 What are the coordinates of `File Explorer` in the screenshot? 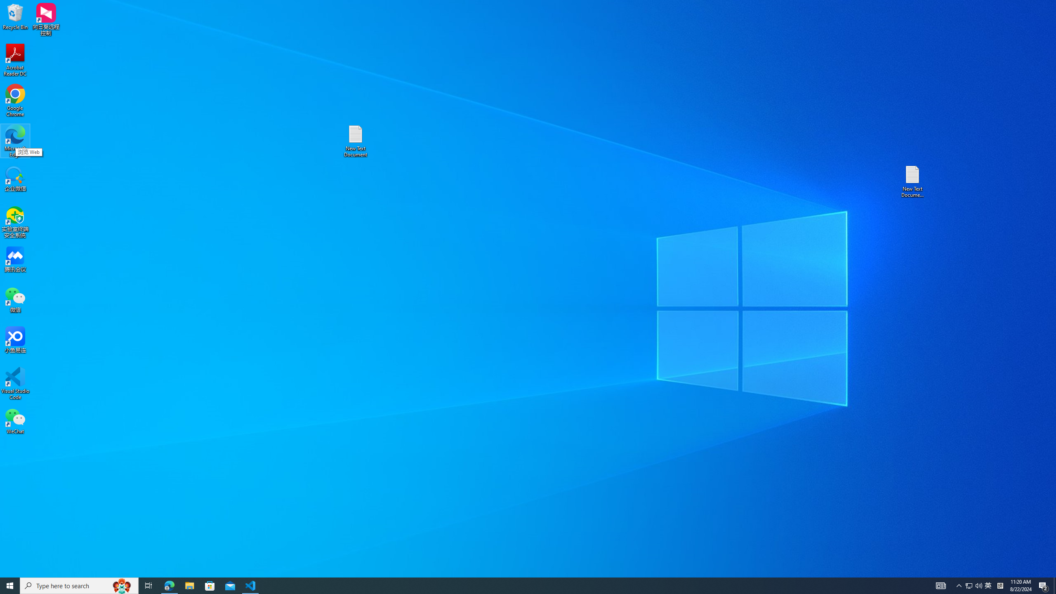 It's located at (189, 586).